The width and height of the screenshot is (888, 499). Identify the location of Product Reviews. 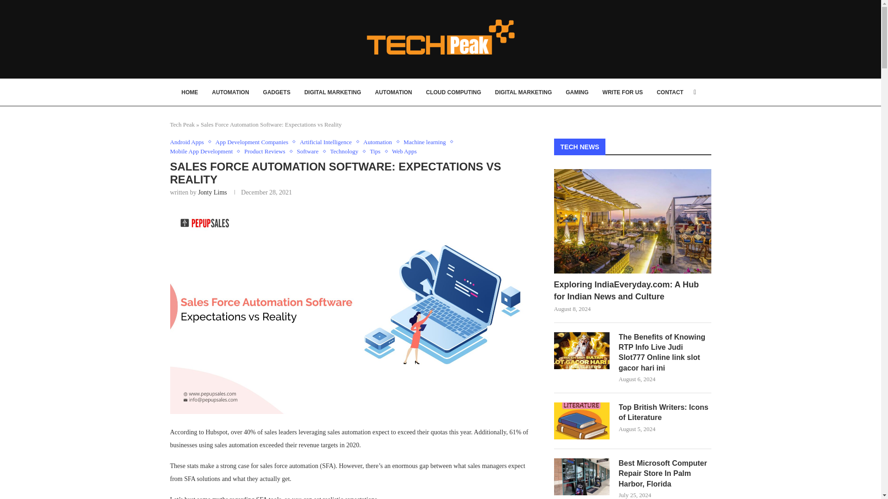
(266, 151).